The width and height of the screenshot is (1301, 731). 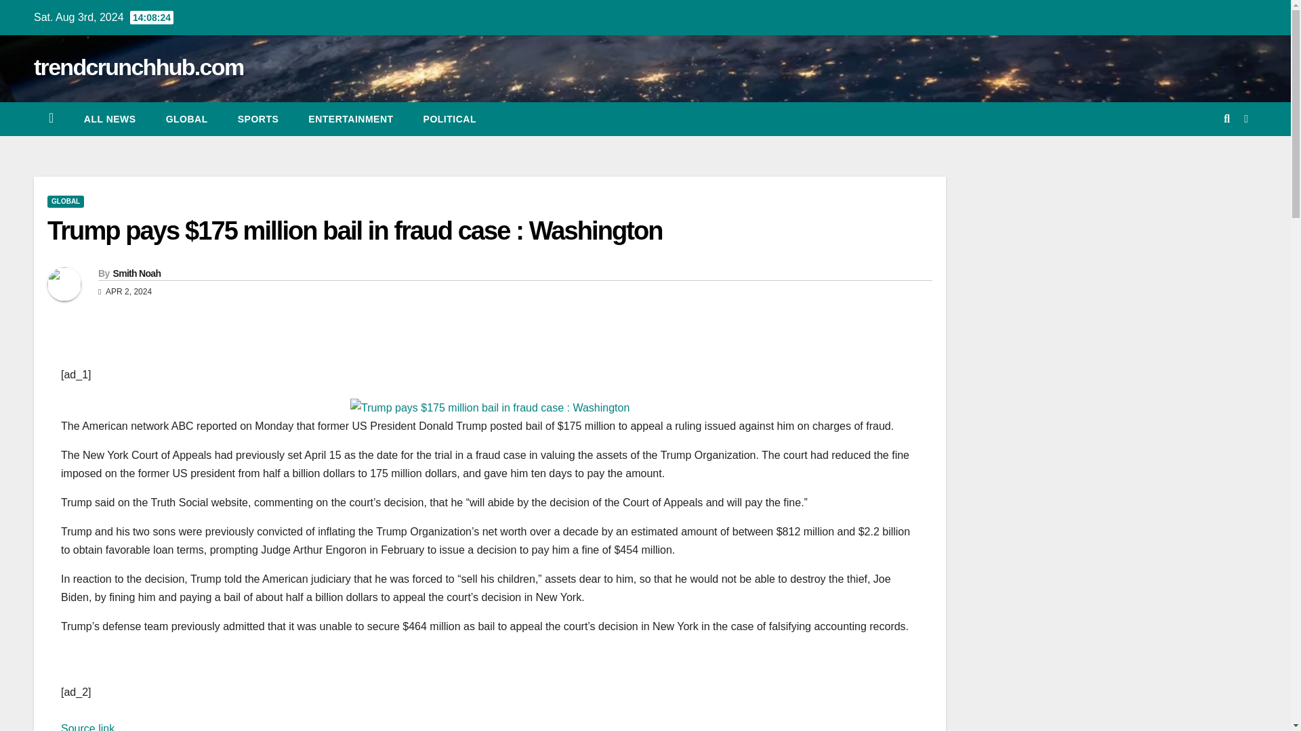 What do you see at coordinates (65, 202) in the screenshot?
I see `GLOBAL` at bounding box center [65, 202].